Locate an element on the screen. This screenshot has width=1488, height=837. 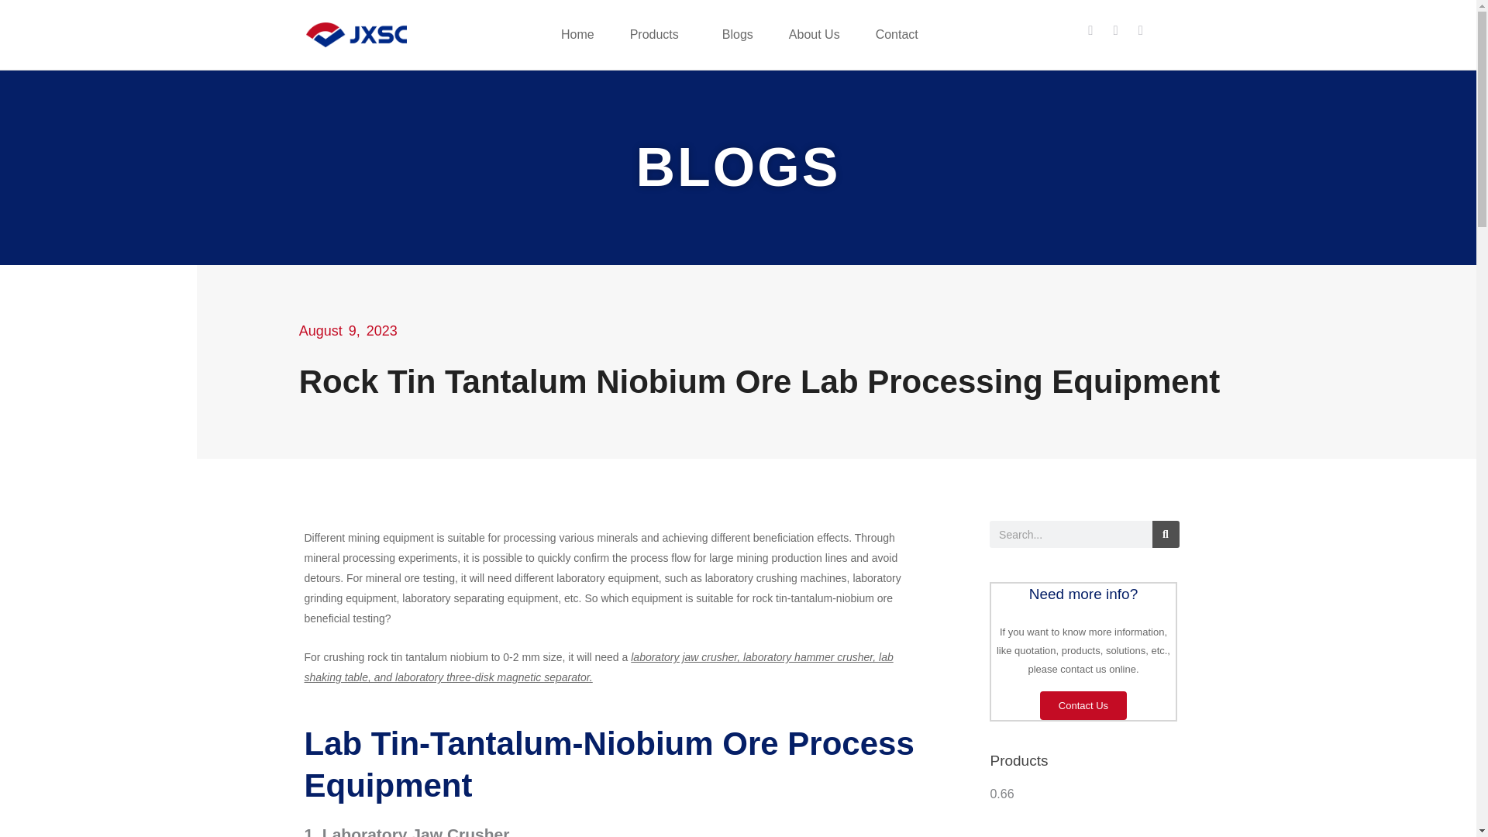
Products is located at coordinates (657, 34).